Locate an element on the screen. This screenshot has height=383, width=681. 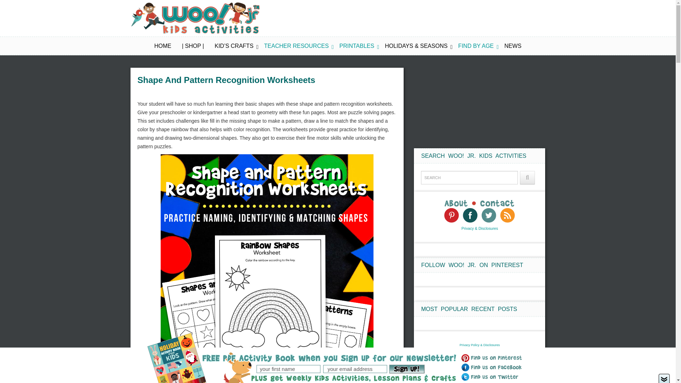
TEACHER RESOURCES is located at coordinates (297, 46).